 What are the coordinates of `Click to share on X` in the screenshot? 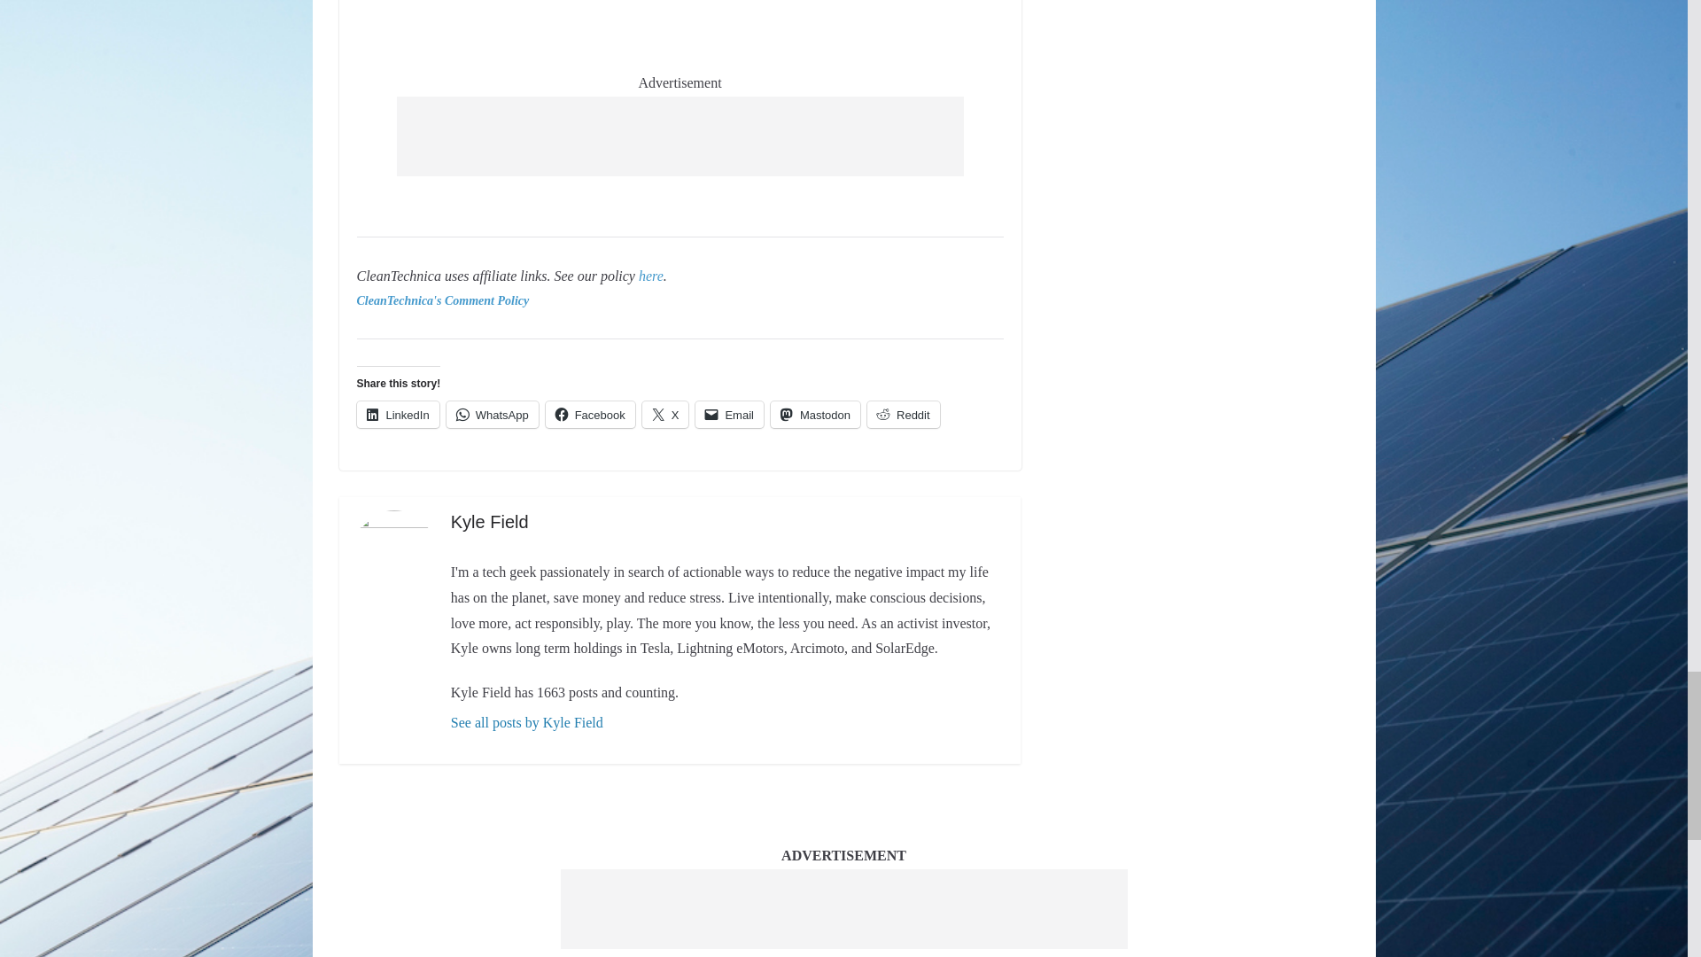 It's located at (665, 414).